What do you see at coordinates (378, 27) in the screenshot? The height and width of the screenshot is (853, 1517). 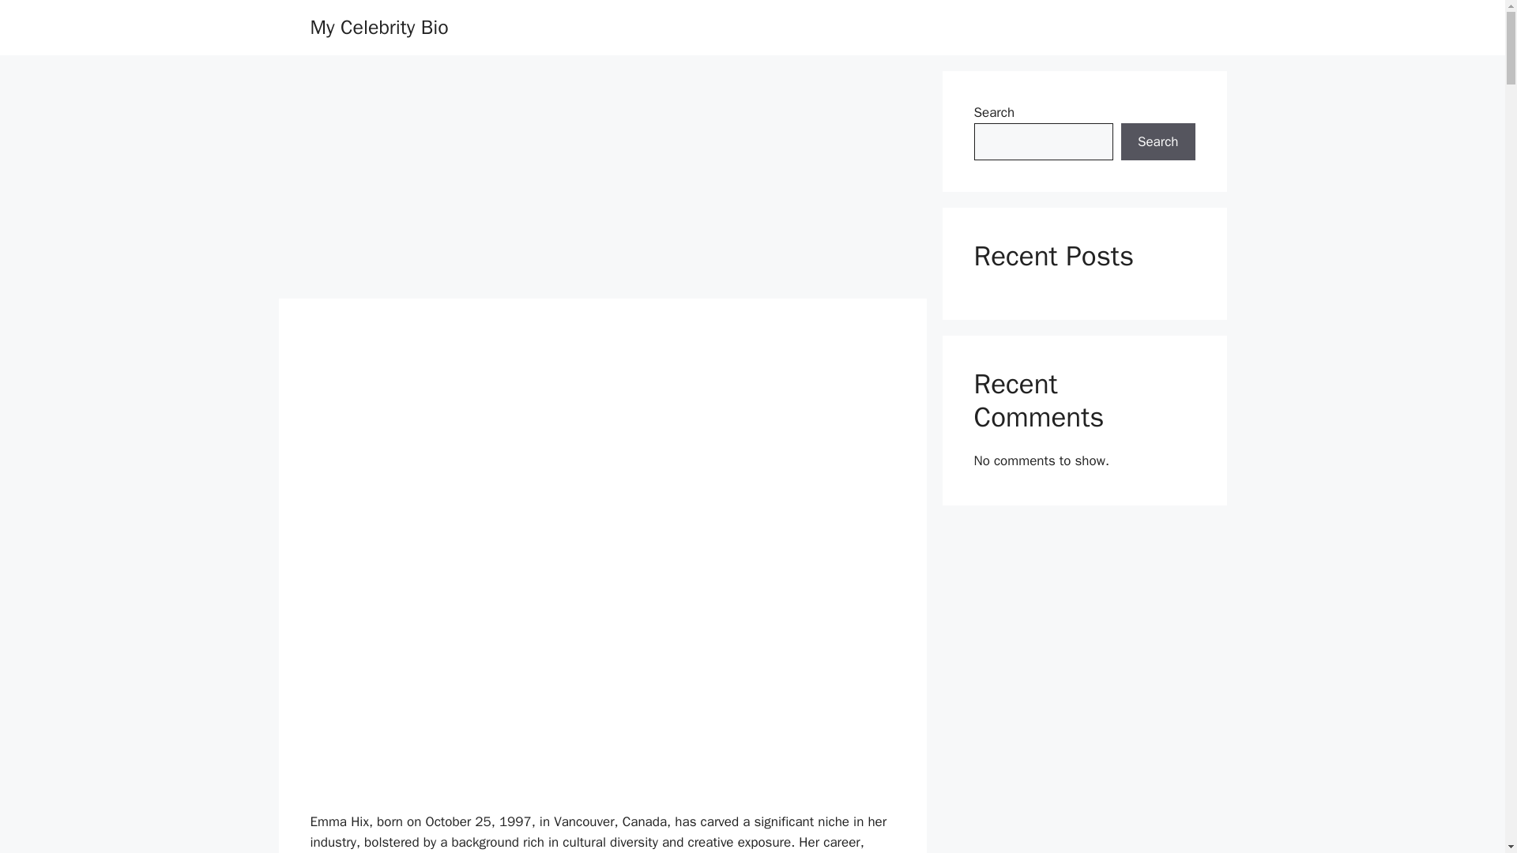 I see `My Celebrity Bio` at bounding box center [378, 27].